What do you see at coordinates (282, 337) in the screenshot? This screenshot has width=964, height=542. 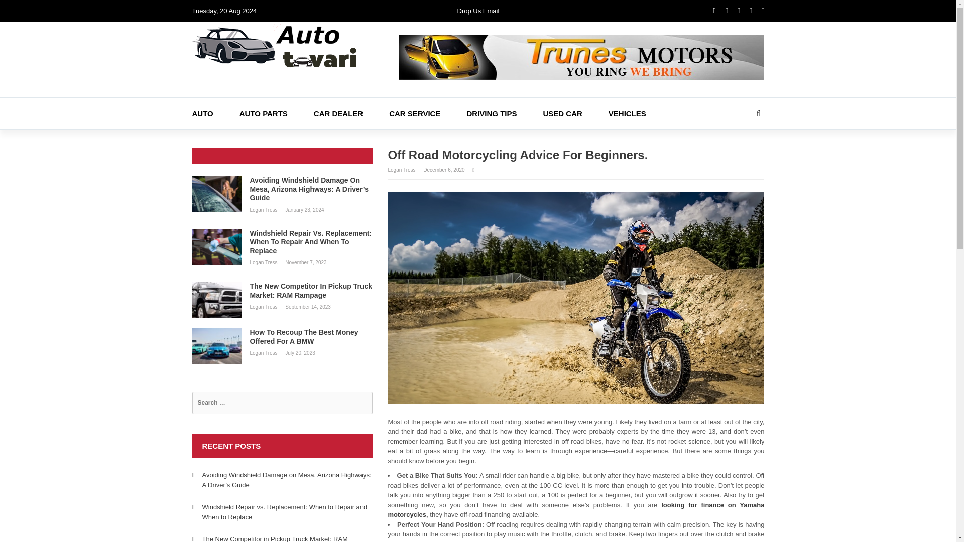 I see `How To Recoup The Best Money Offered For A BMW` at bounding box center [282, 337].